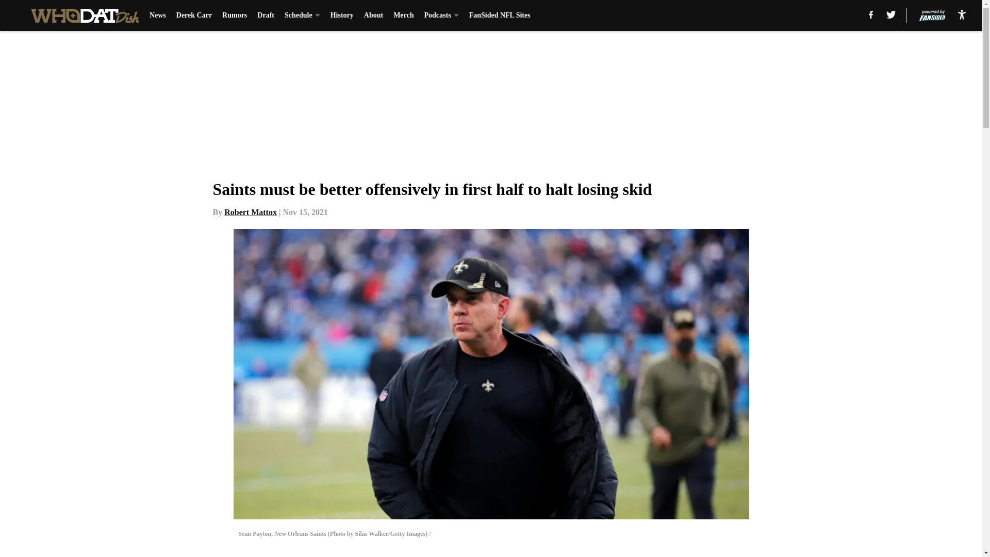 The image size is (990, 557). I want to click on FanSided NFL Sites, so click(500, 15).